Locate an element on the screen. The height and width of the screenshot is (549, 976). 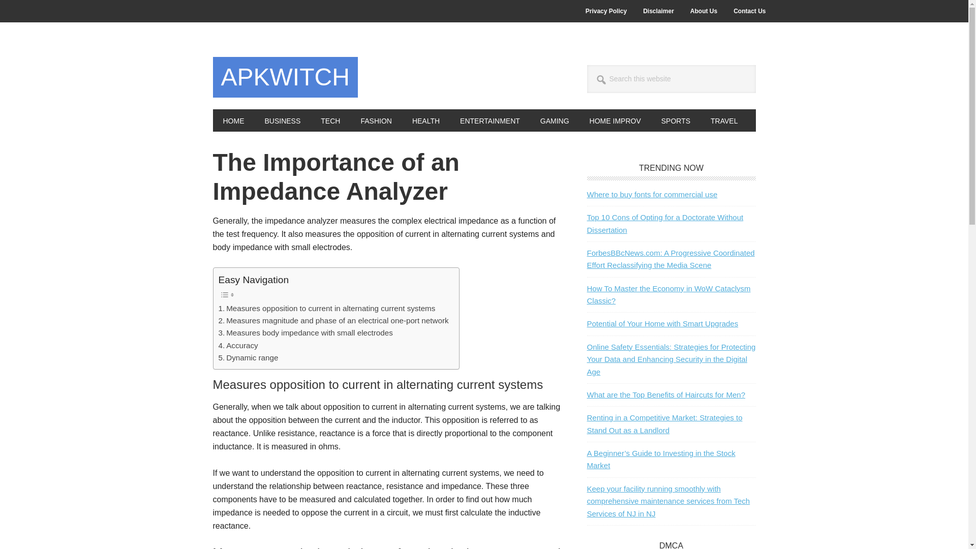
About Us is located at coordinates (704, 11).